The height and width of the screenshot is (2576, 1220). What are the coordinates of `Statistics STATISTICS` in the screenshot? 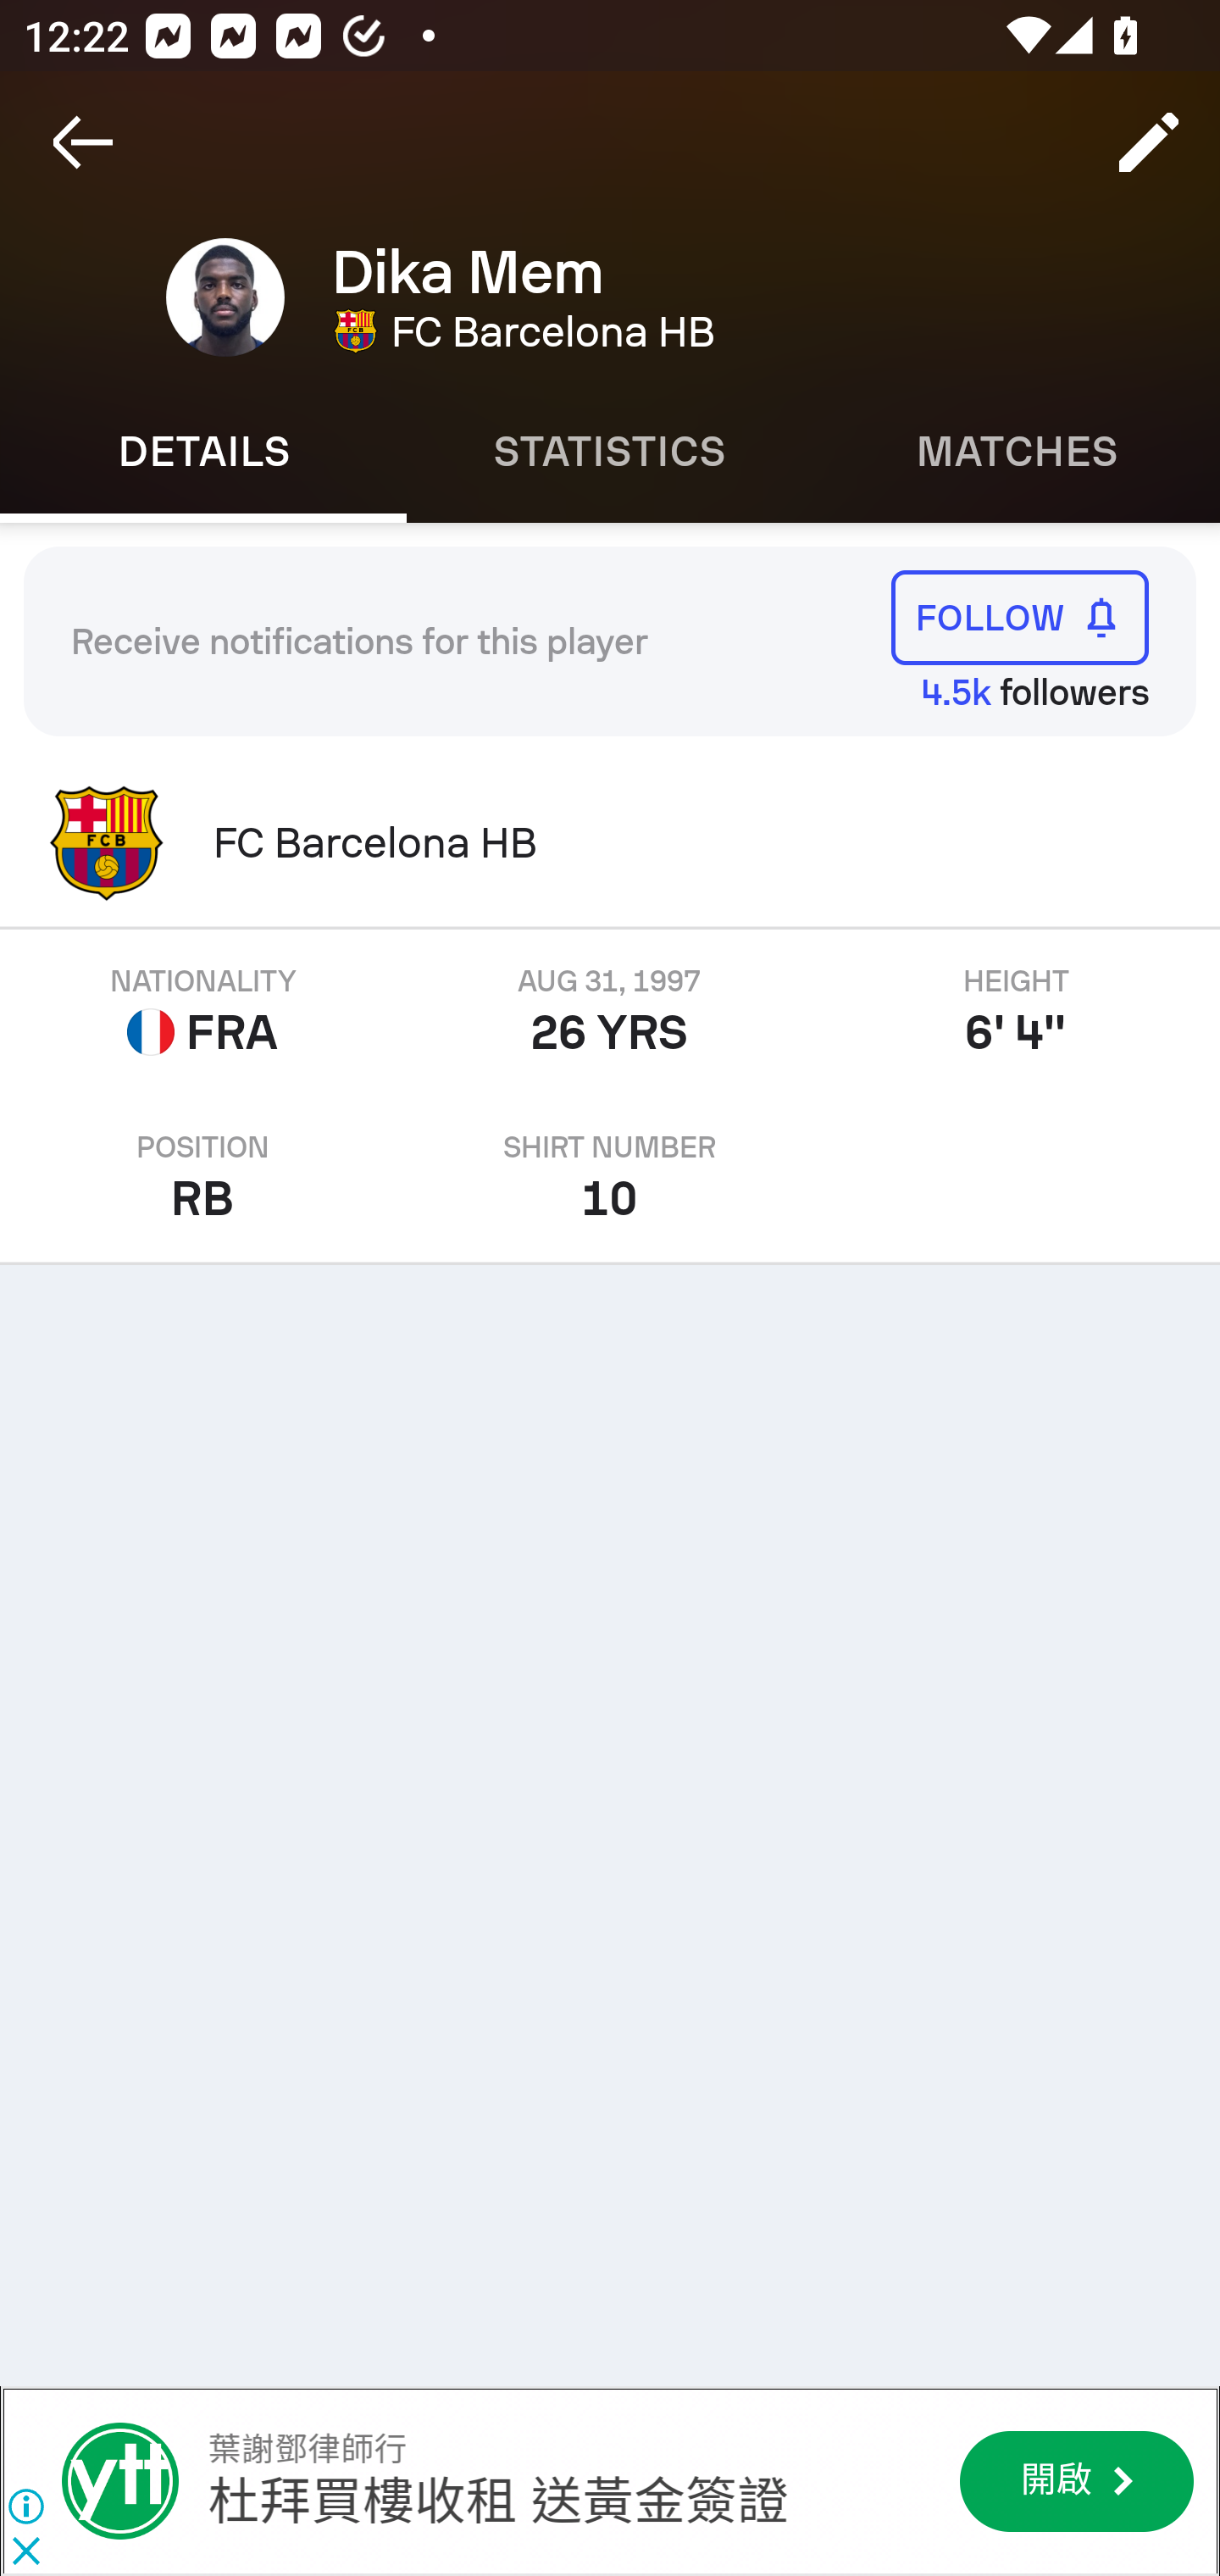 It's located at (610, 452).